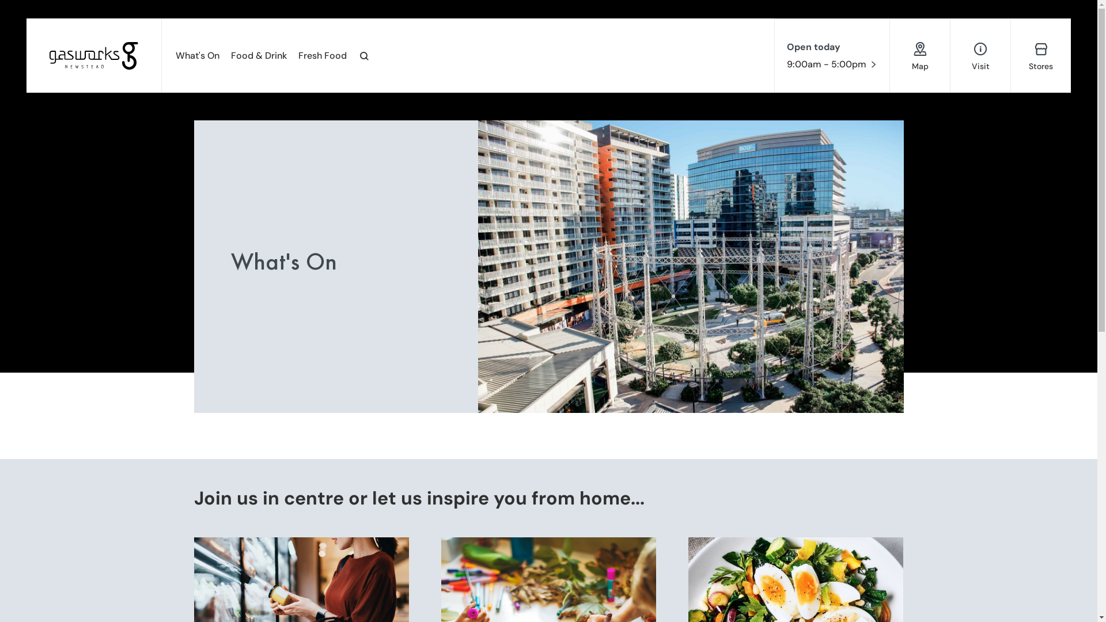 The height and width of the screenshot is (622, 1106). What do you see at coordinates (1041, 55) in the screenshot?
I see `Stores` at bounding box center [1041, 55].